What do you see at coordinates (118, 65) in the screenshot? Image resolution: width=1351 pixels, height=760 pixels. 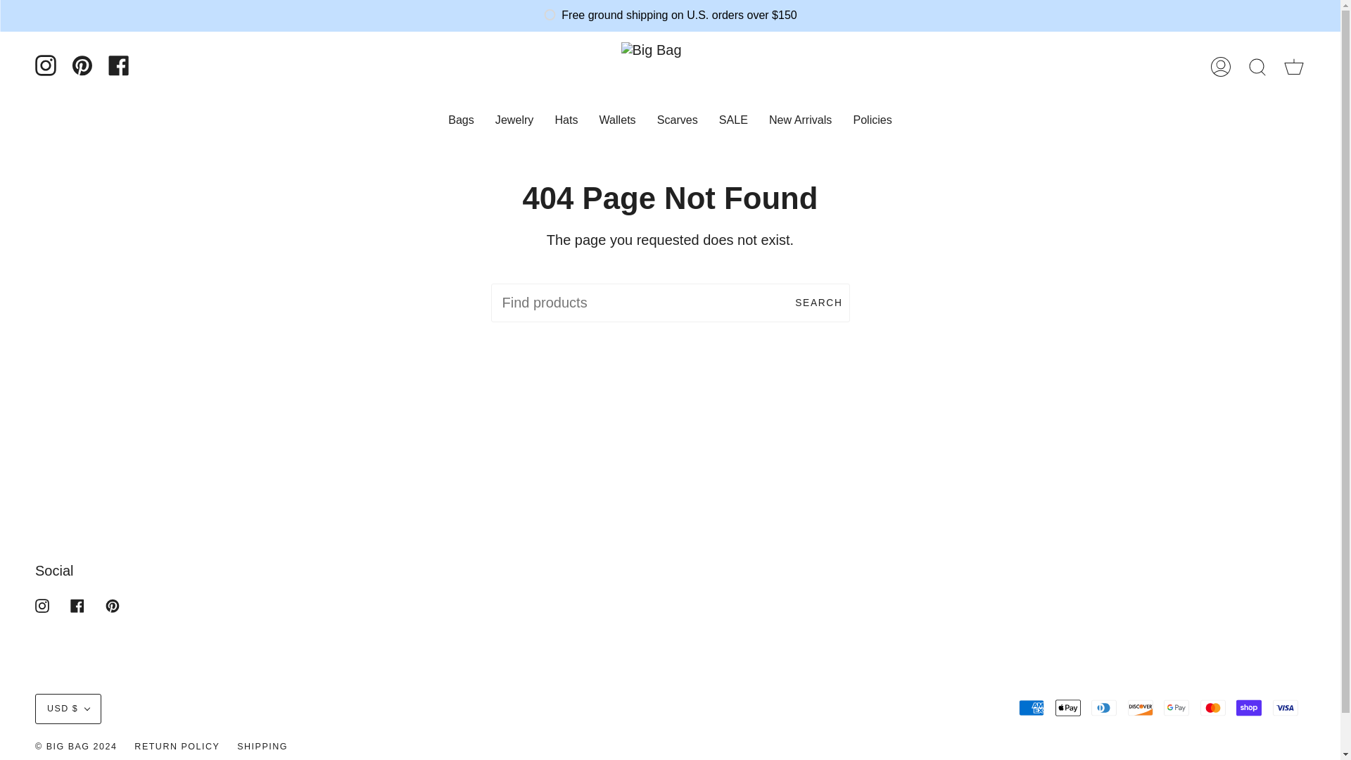 I see `Facebook` at bounding box center [118, 65].